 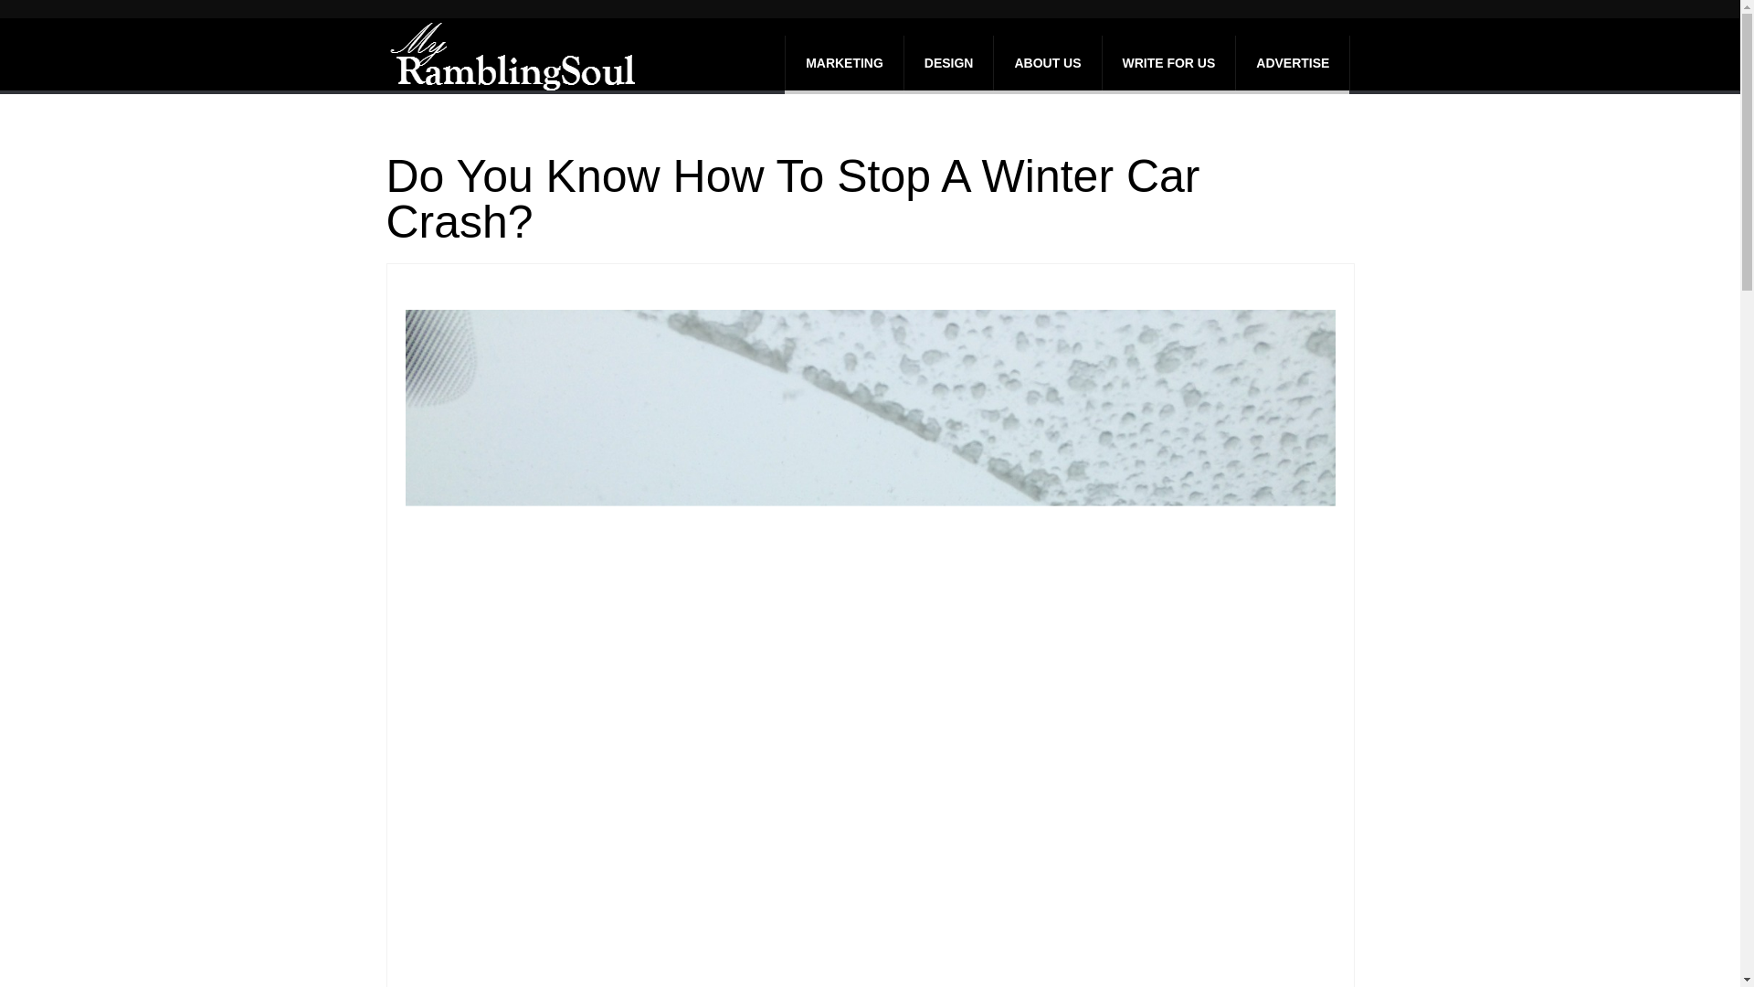 What do you see at coordinates (1047, 62) in the screenshot?
I see `ABOUT US` at bounding box center [1047, 62].